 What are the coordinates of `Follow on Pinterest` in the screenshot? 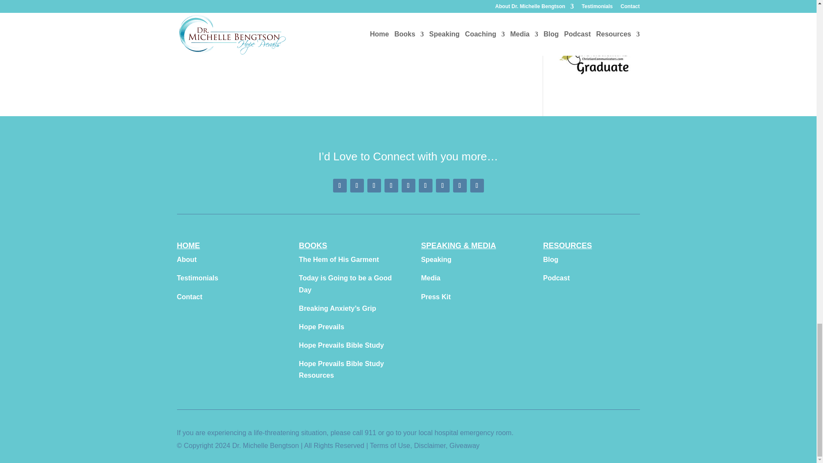 It's located at (357, 185).